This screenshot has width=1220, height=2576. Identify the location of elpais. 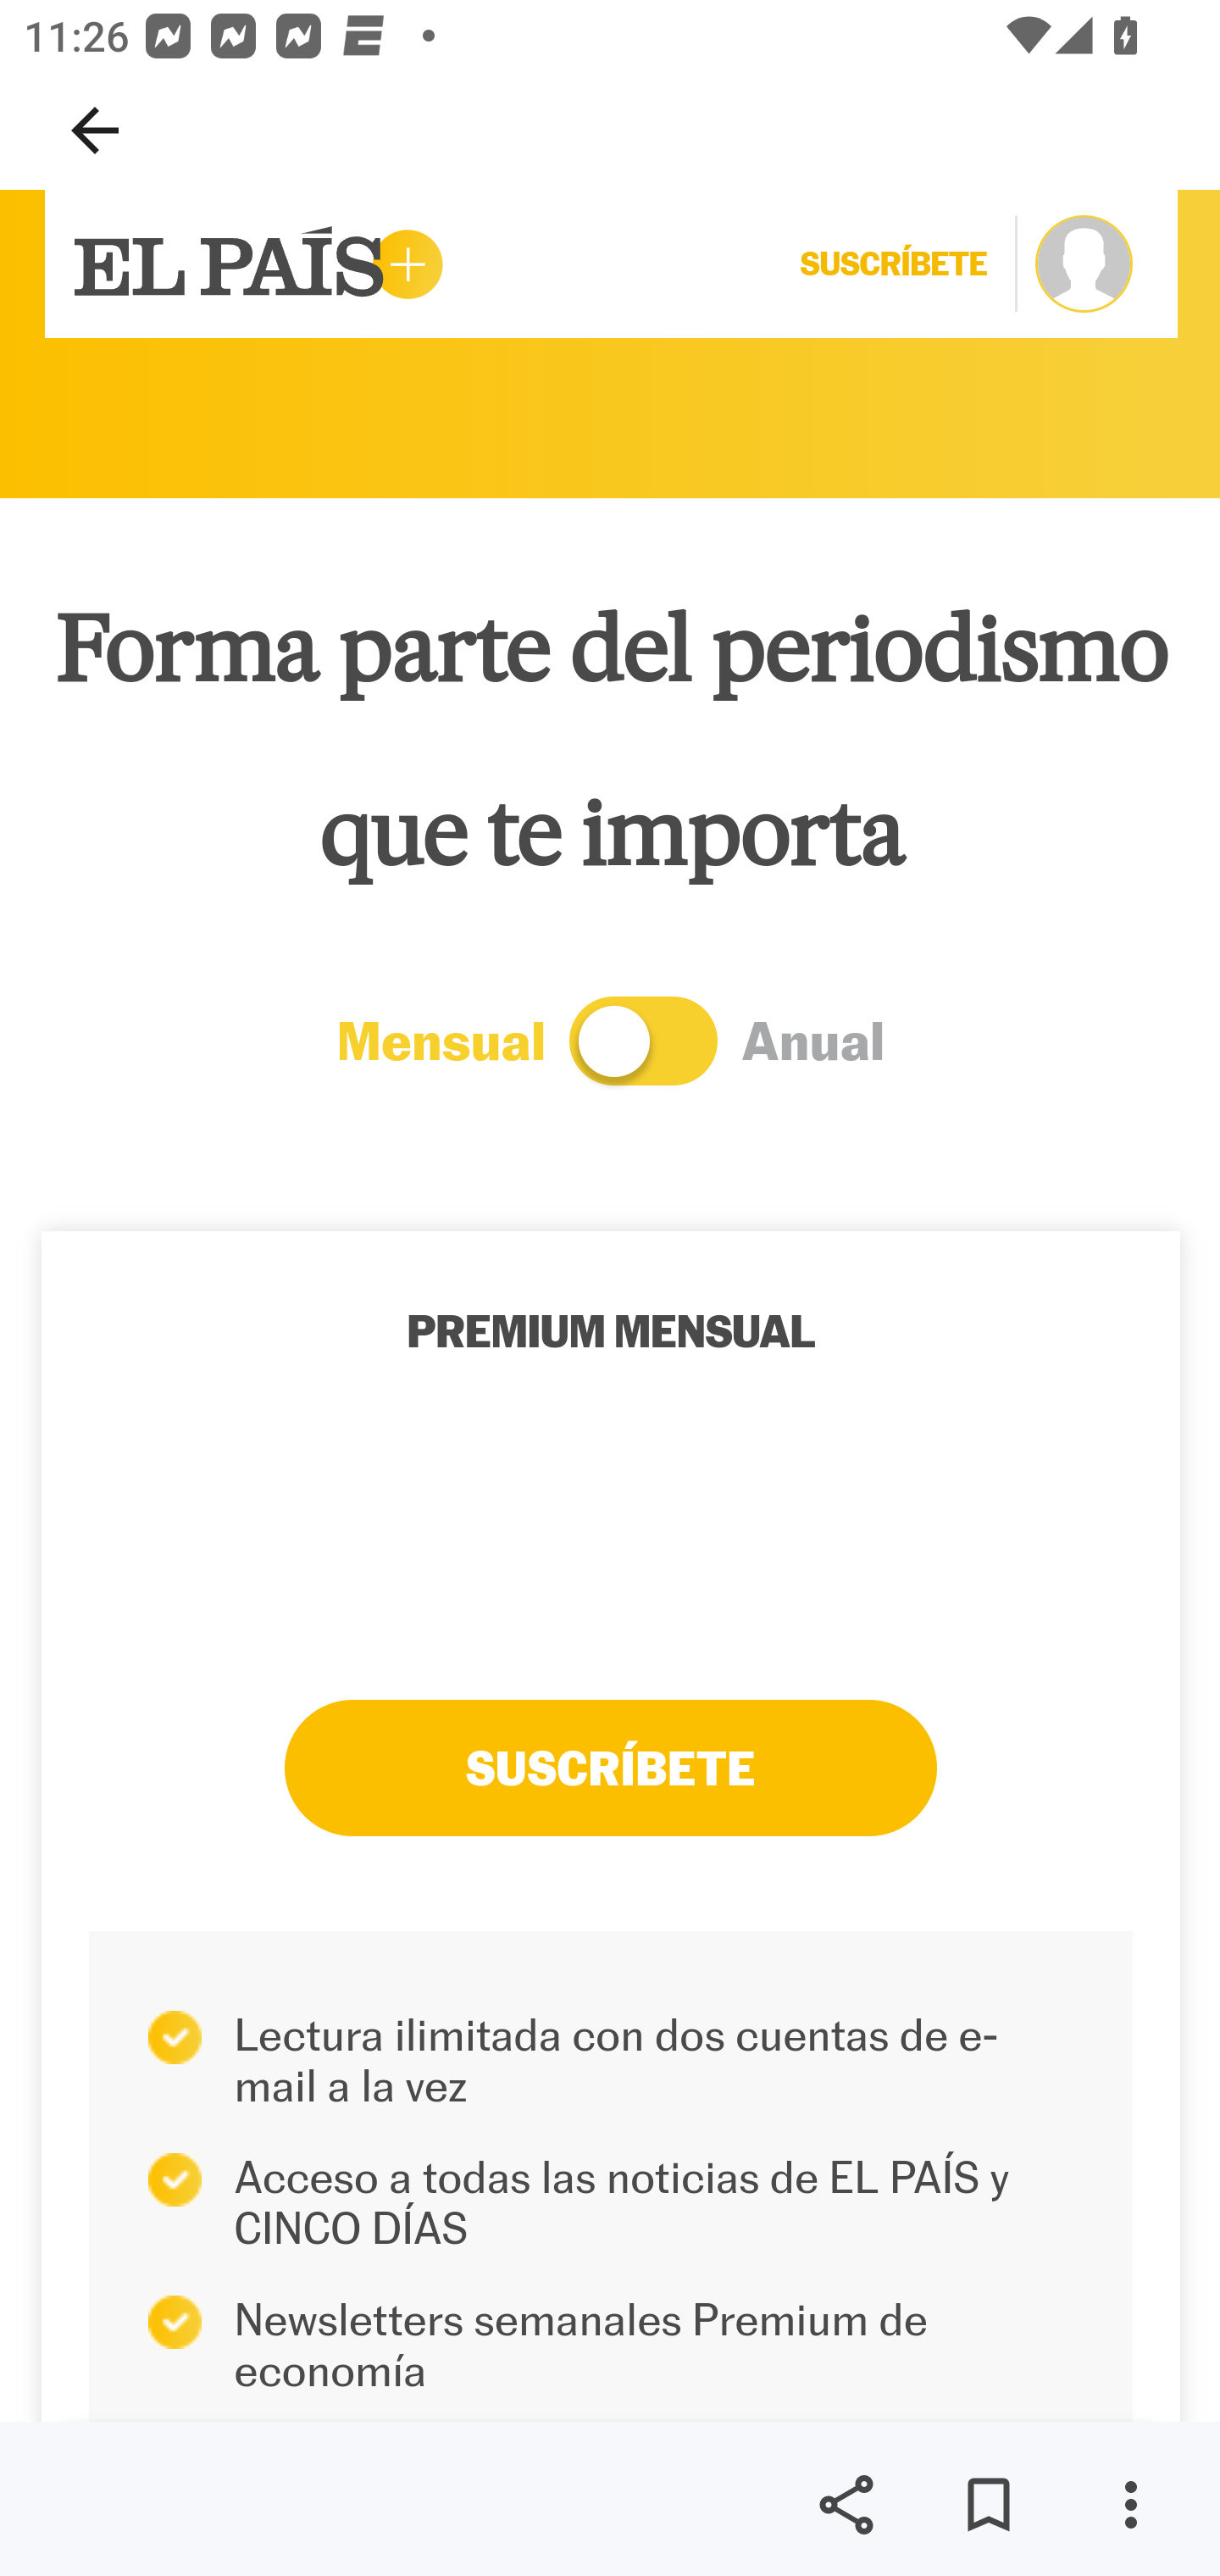
(258, 264).